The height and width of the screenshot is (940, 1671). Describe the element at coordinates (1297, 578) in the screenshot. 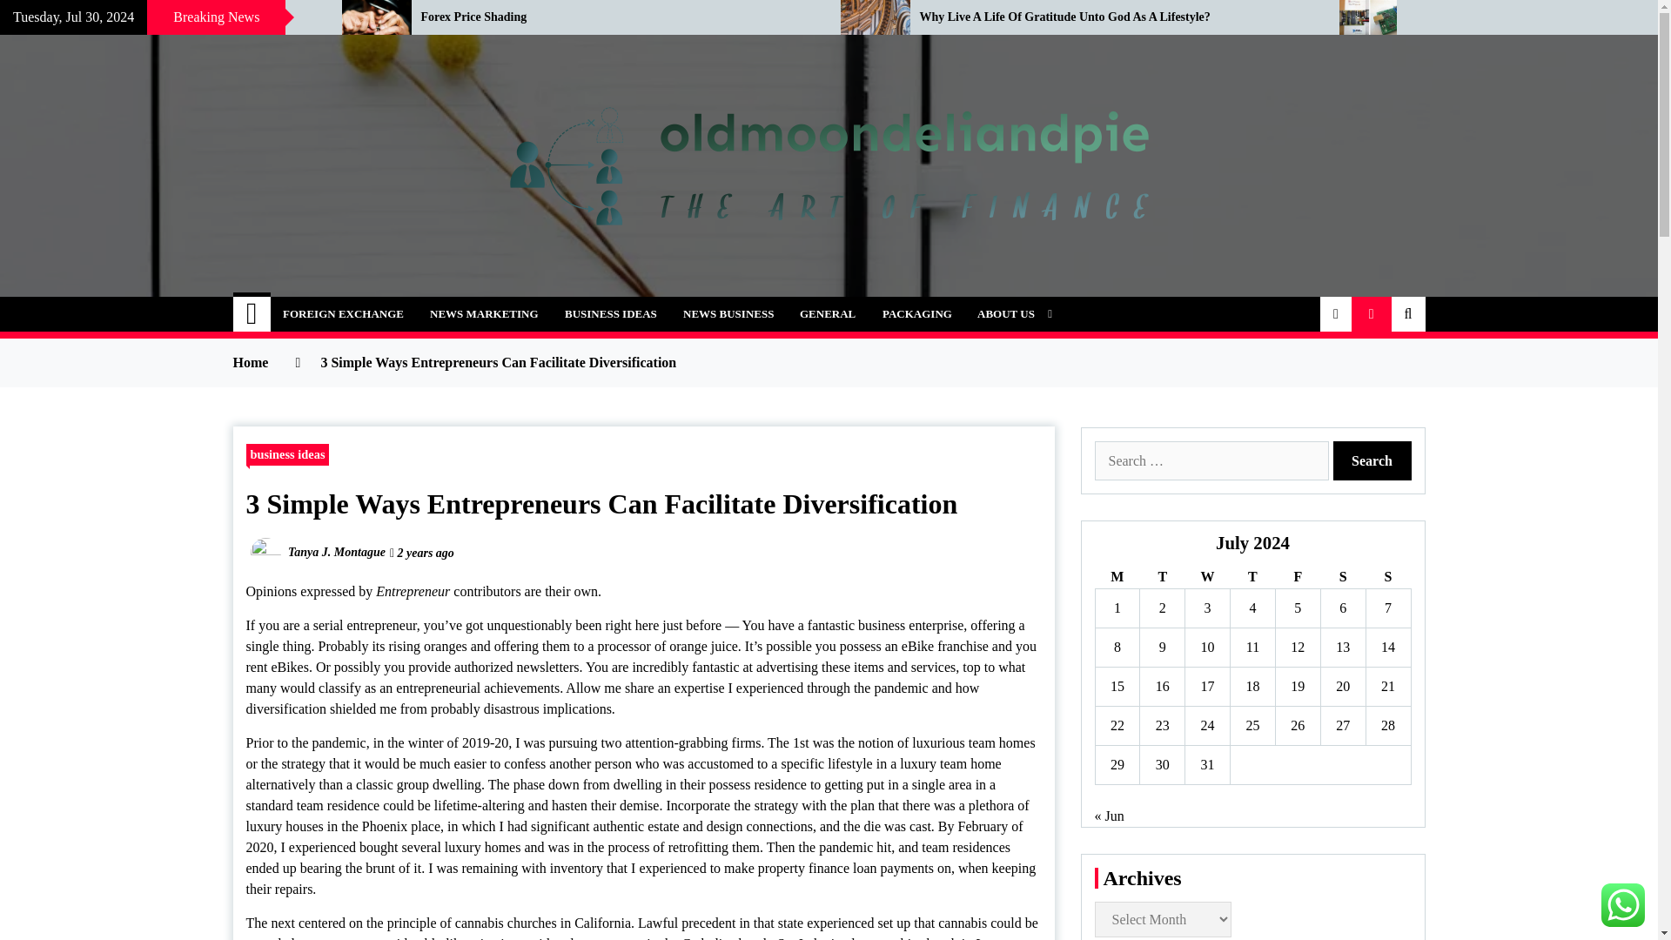

I see `Friday` at that location.